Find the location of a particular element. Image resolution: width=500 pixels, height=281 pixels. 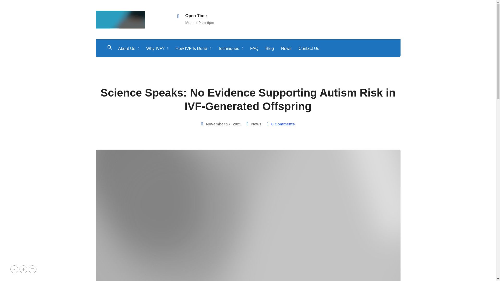

Why IVF? is located at coordinates (156, 48).